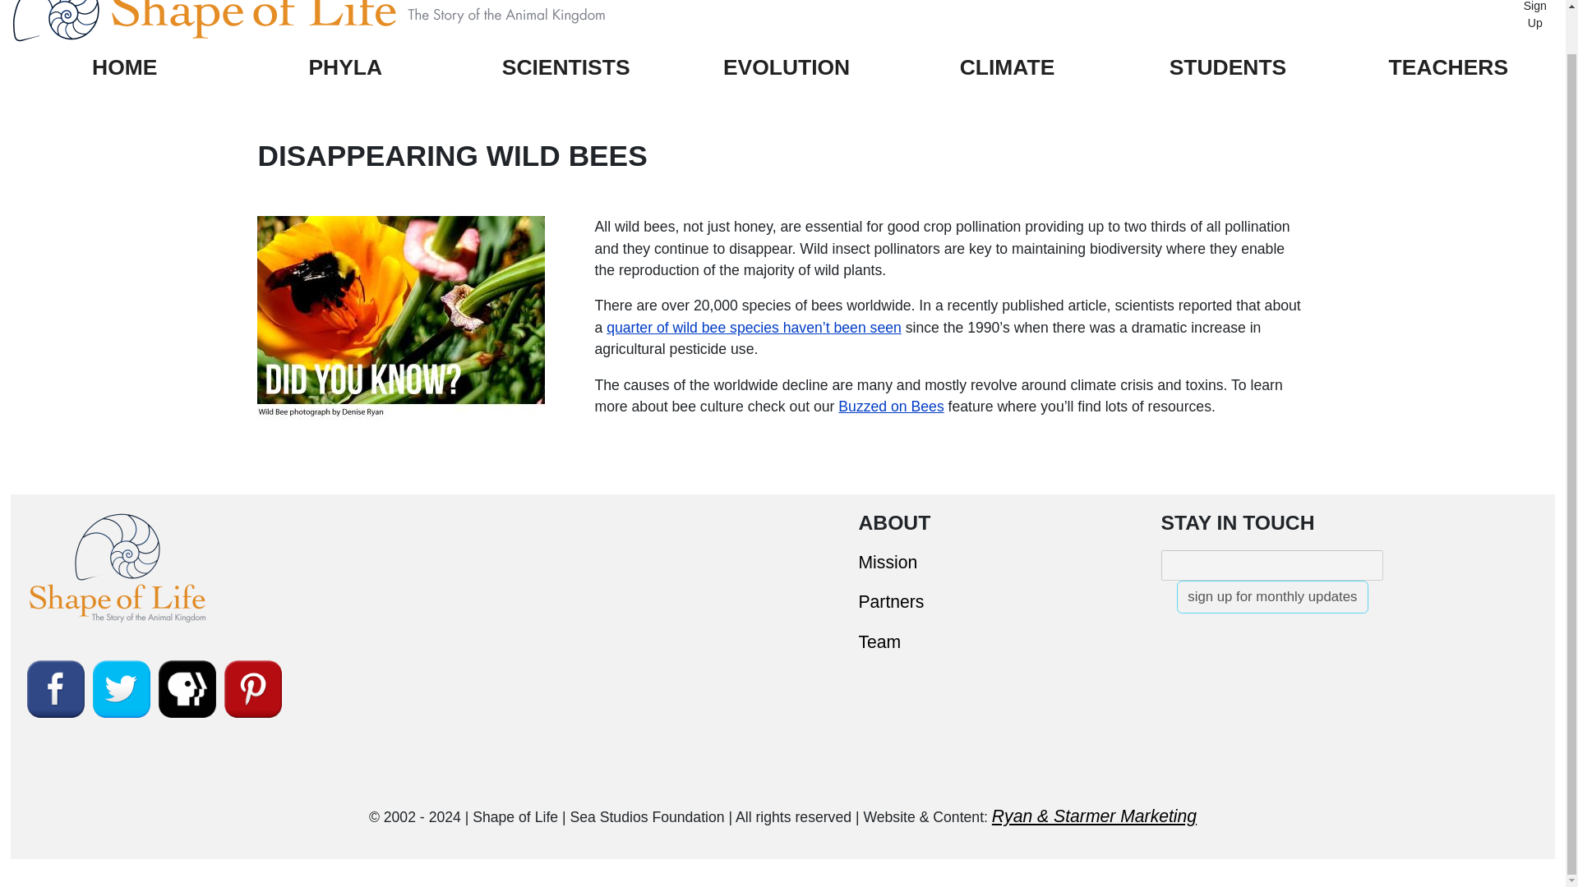 Image resolution: width=1578 pixels, height=887 pixels. I want to click on sign up for monthly updates, so click(1272, 597).